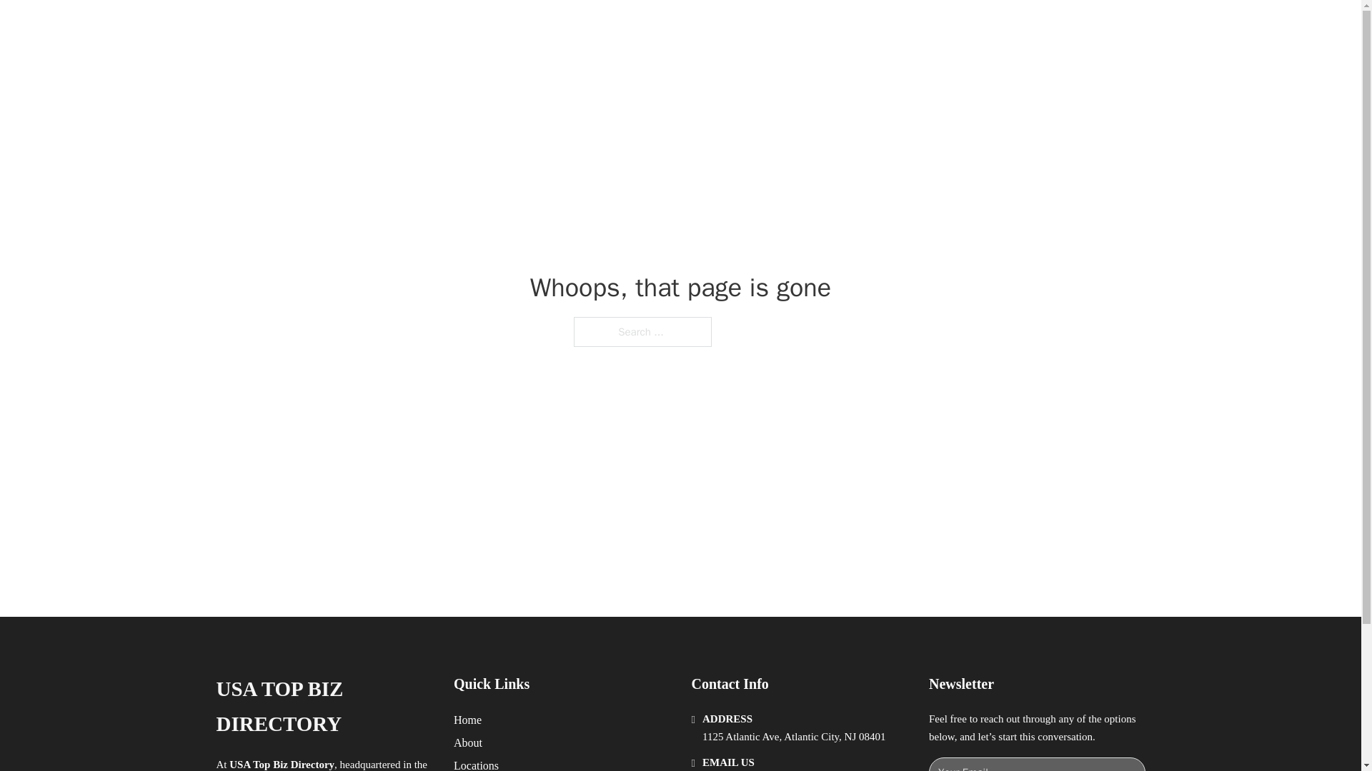 The width and height of the screenshot is (1372, 771). I want to click on HOME, so click(866, 27).